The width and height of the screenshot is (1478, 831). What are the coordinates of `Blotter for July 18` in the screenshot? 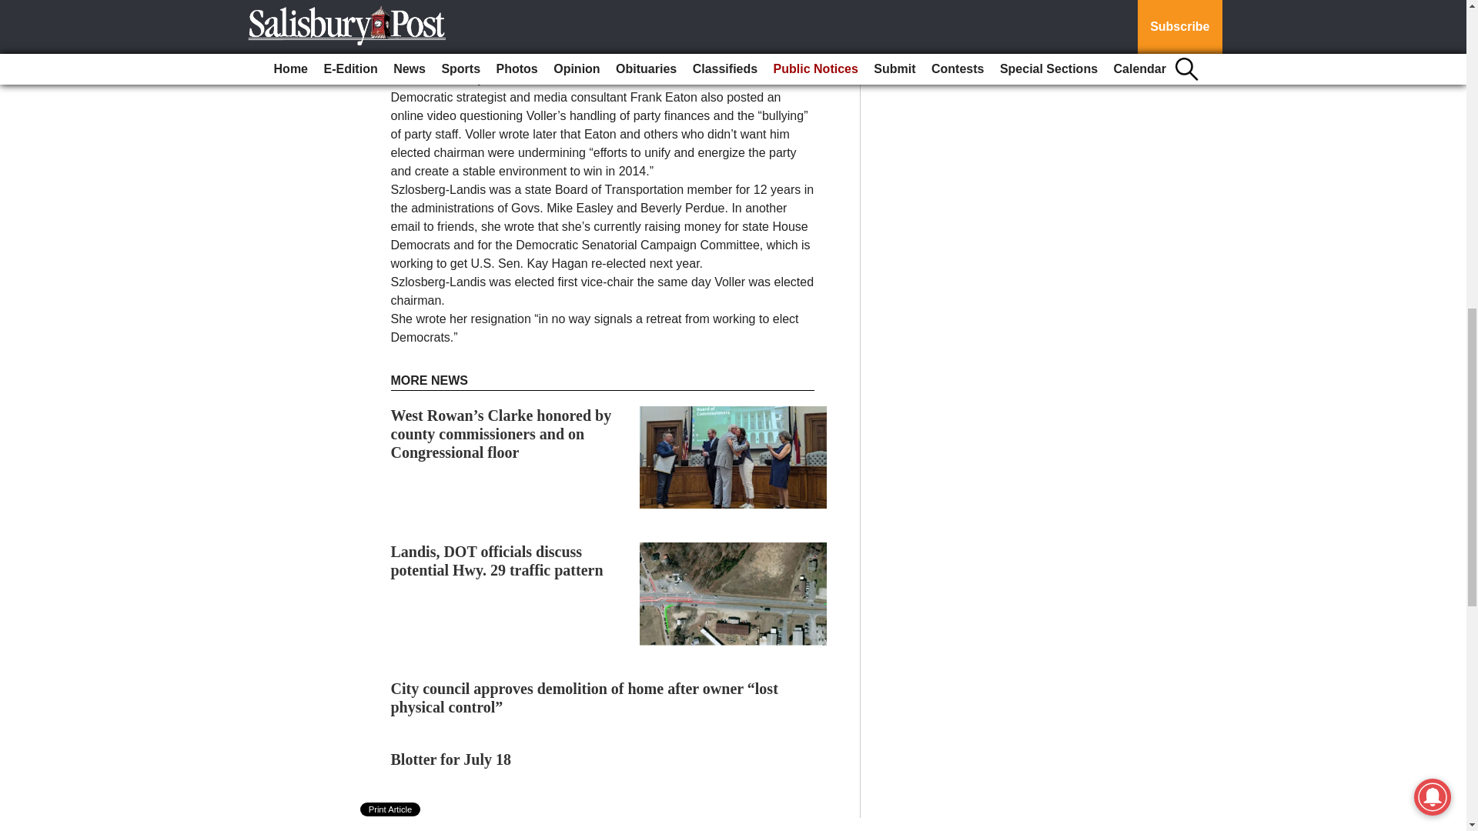 It's located at (451, 759).